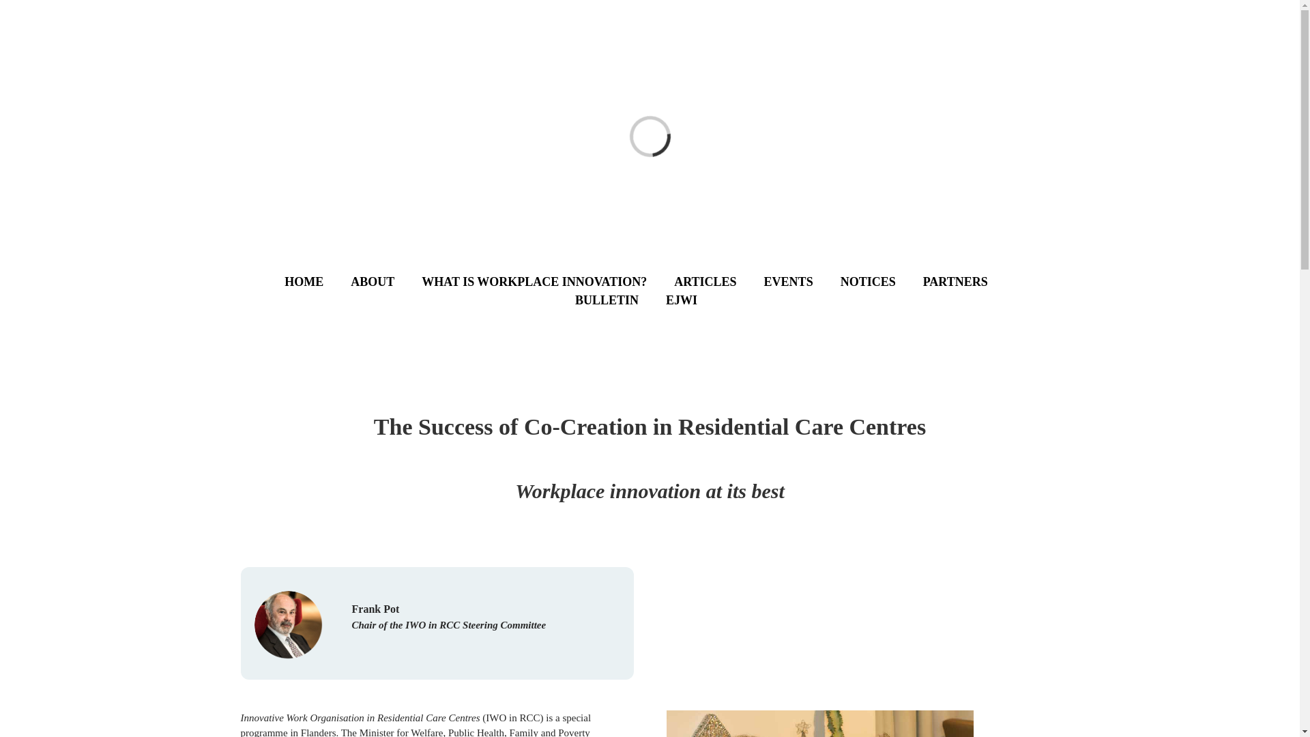 Image resolution: width=1310 pixels, height=737 pixels. What do you see at coordinates (802, 281) in the screenshot?
I see `EVENTS` at bounding box center [802, 281].